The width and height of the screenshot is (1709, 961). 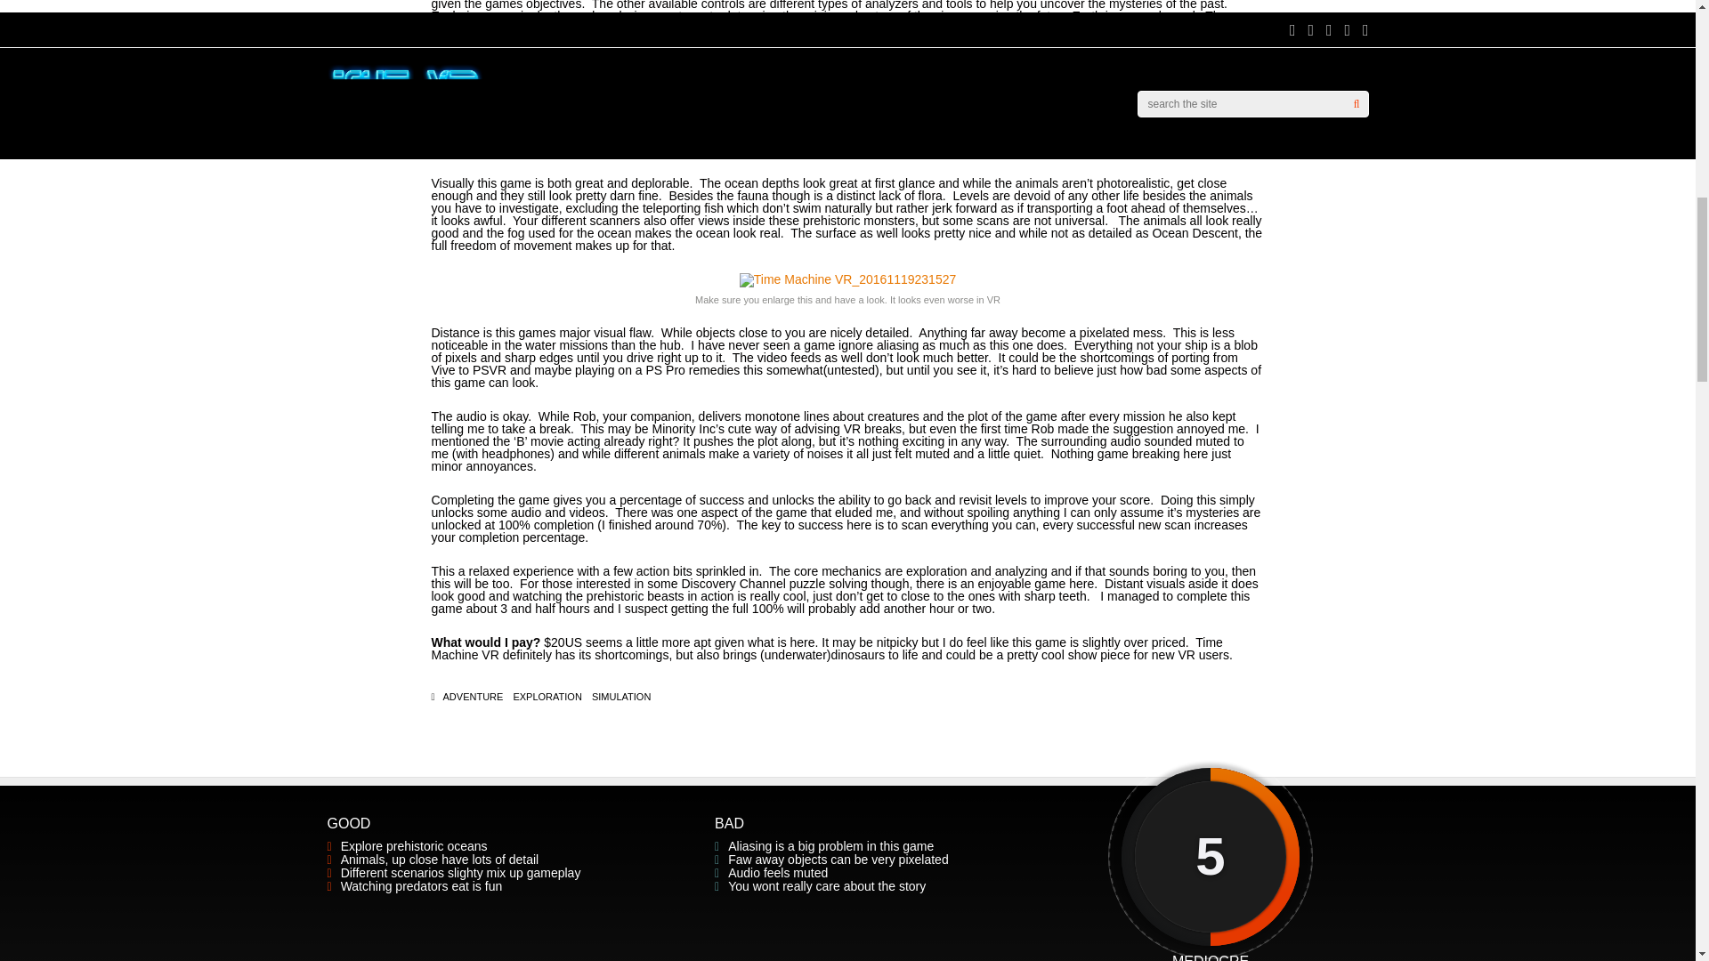 What do you see at coordinates (547, 697) in the screenshot?
I see `EXPLORATION` at bounding box center [547, 697].